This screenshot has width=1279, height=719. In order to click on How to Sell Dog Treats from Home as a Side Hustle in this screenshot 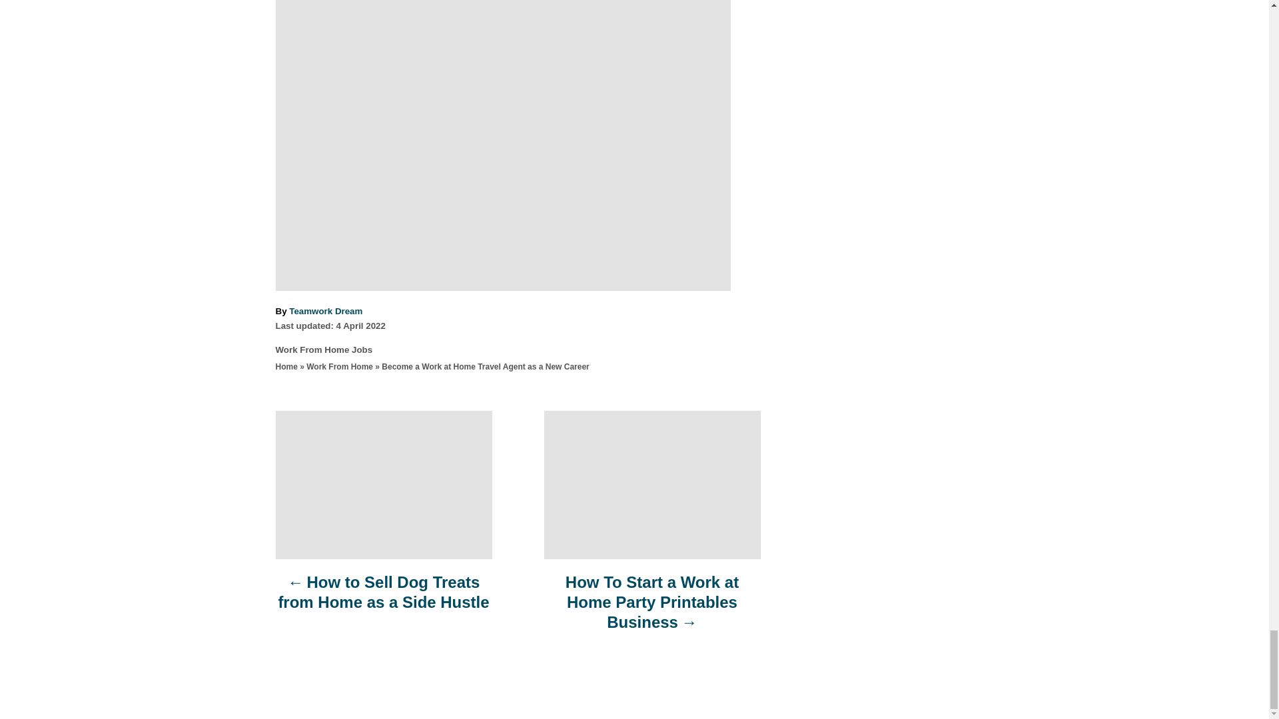, I will do `click(384, 599)`.